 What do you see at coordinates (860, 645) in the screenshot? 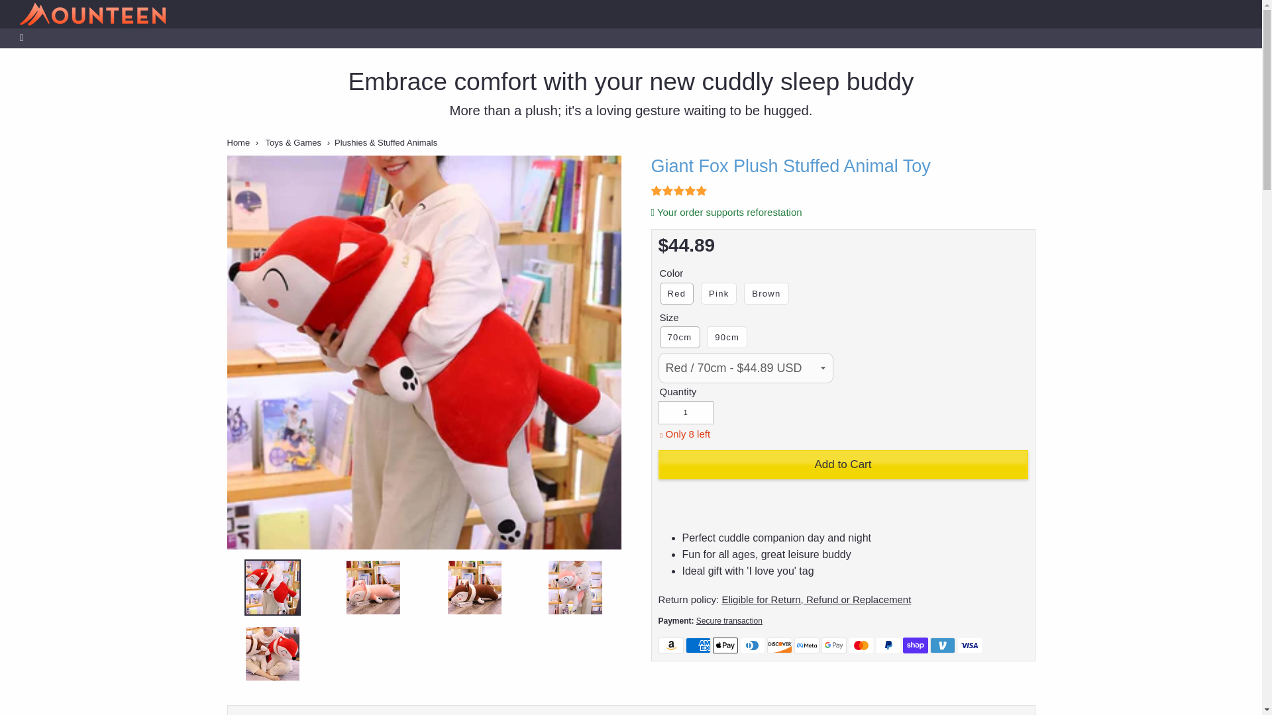
I see `Mastercard` at bounding box center [860, 645].